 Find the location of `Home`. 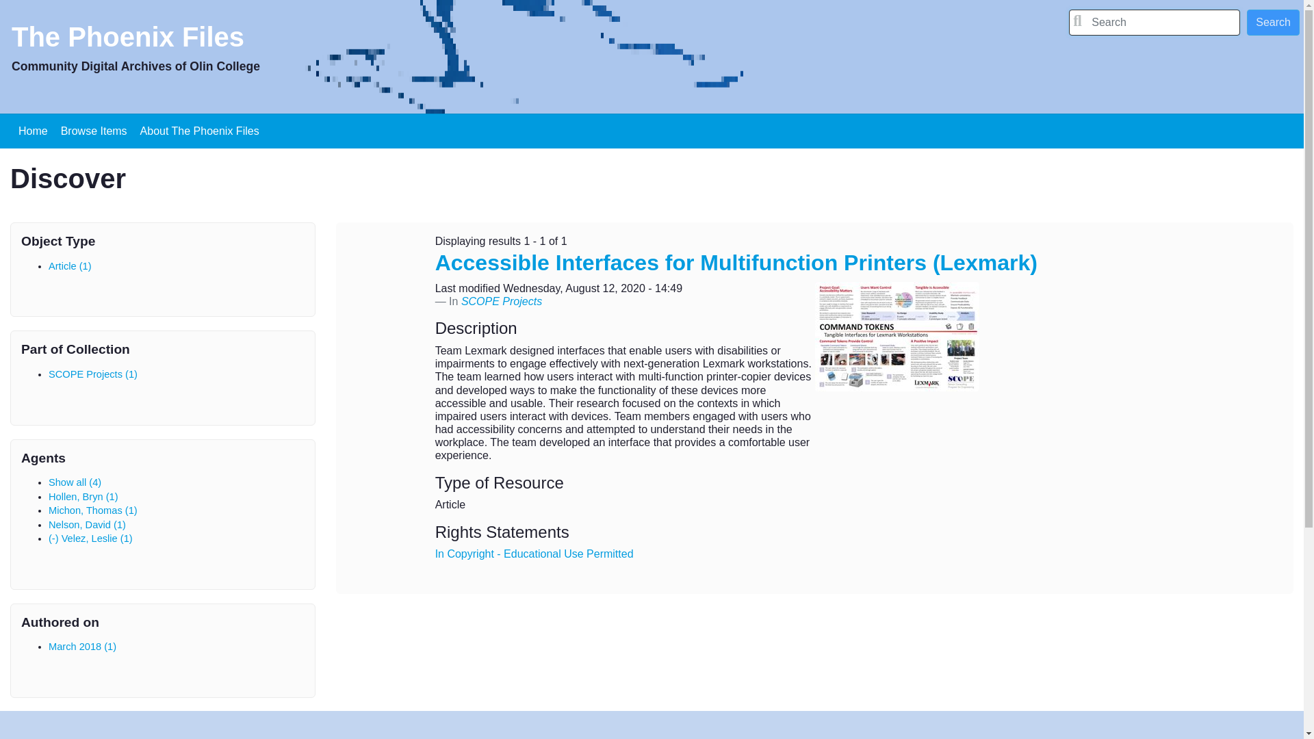

Home is located at coordinates (128, 42).